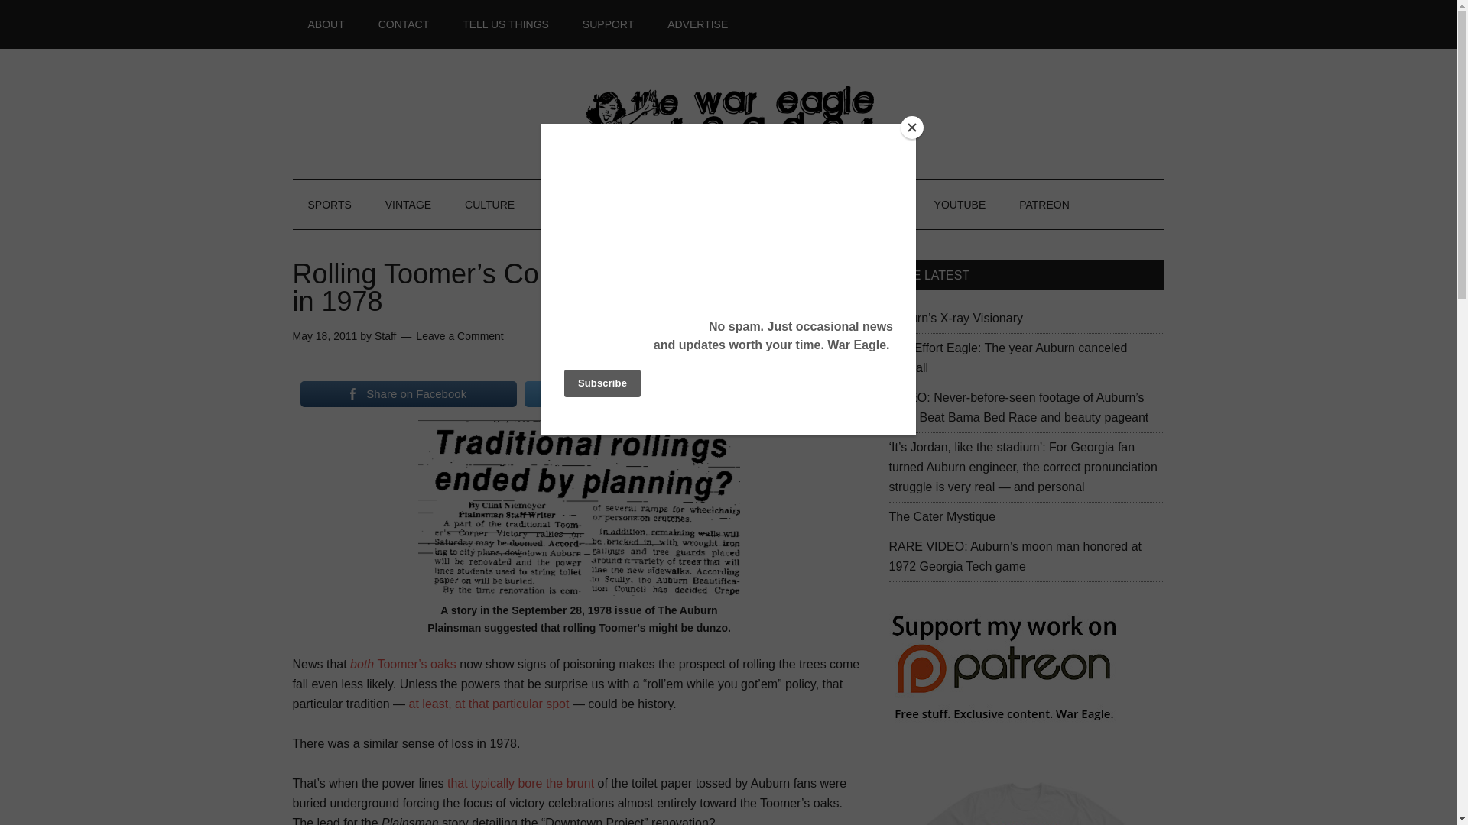  I want to click on YOUTUBE, so click(960, 205).